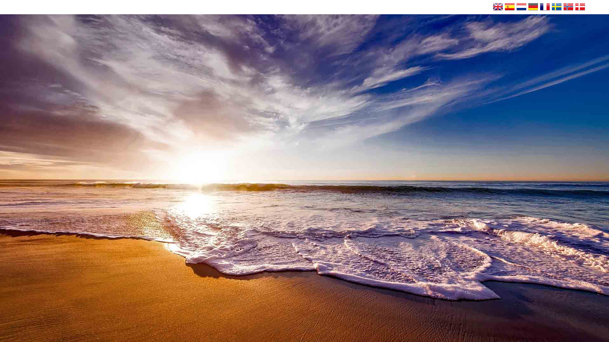  What do you see at coordinates (580, 7) in the screenshot?
I see `Danish` at bounding box center [580, 7].